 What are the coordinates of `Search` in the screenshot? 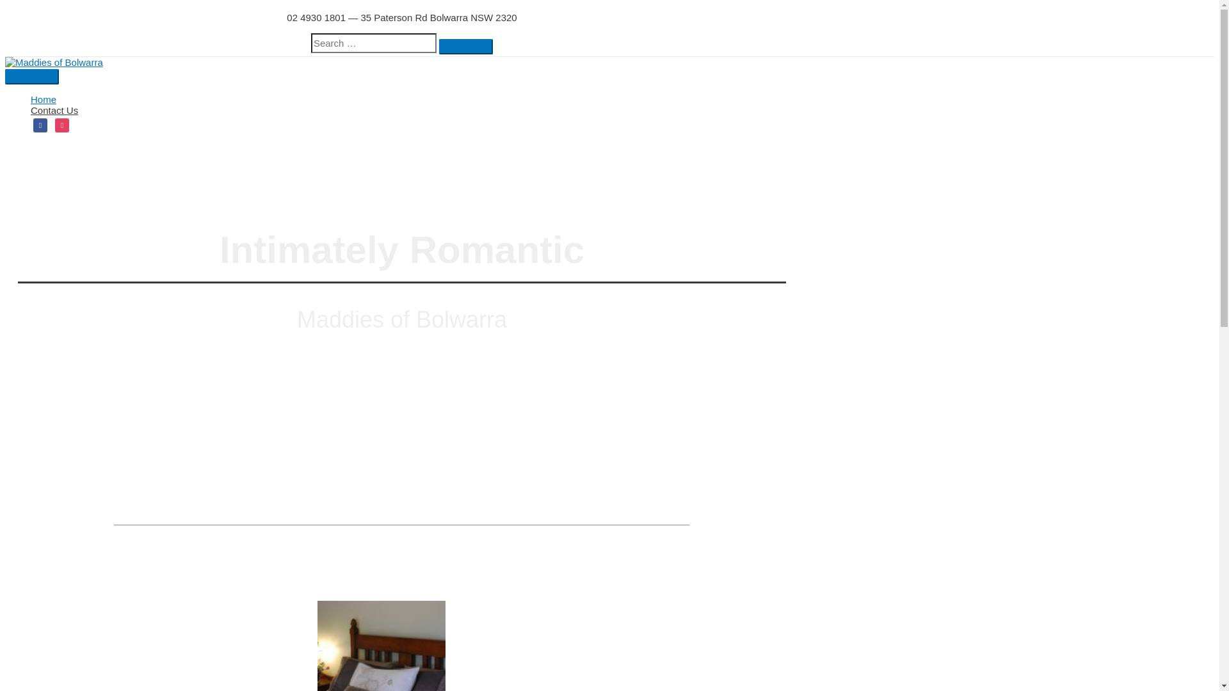 It's located at (466, 47).